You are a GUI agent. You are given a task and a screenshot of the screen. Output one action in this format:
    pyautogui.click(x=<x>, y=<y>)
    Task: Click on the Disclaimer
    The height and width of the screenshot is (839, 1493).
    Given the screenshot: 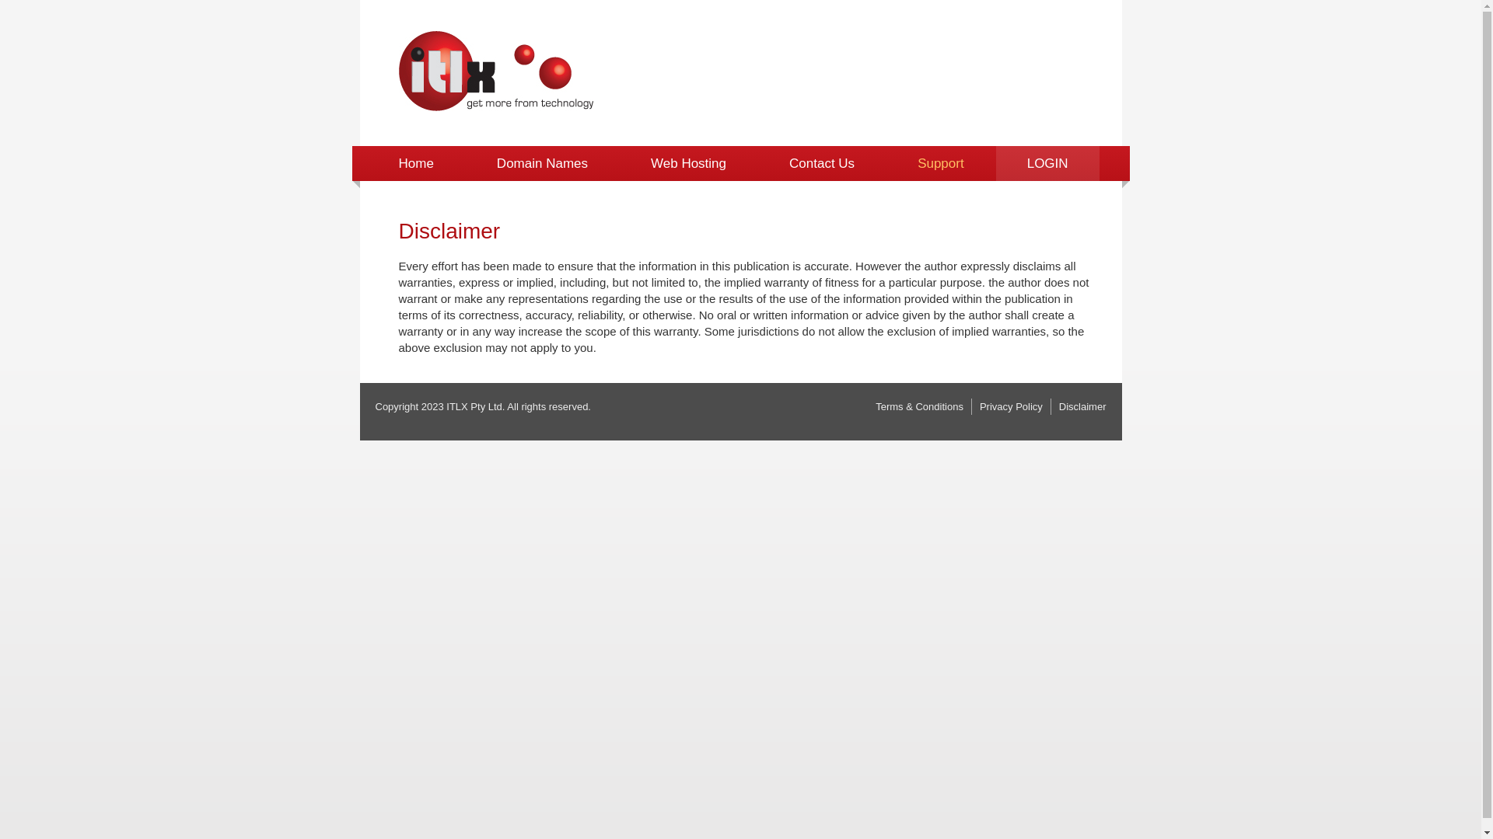 What is the action you would take?
    pyautogui.click(x=1082, y=407)
    